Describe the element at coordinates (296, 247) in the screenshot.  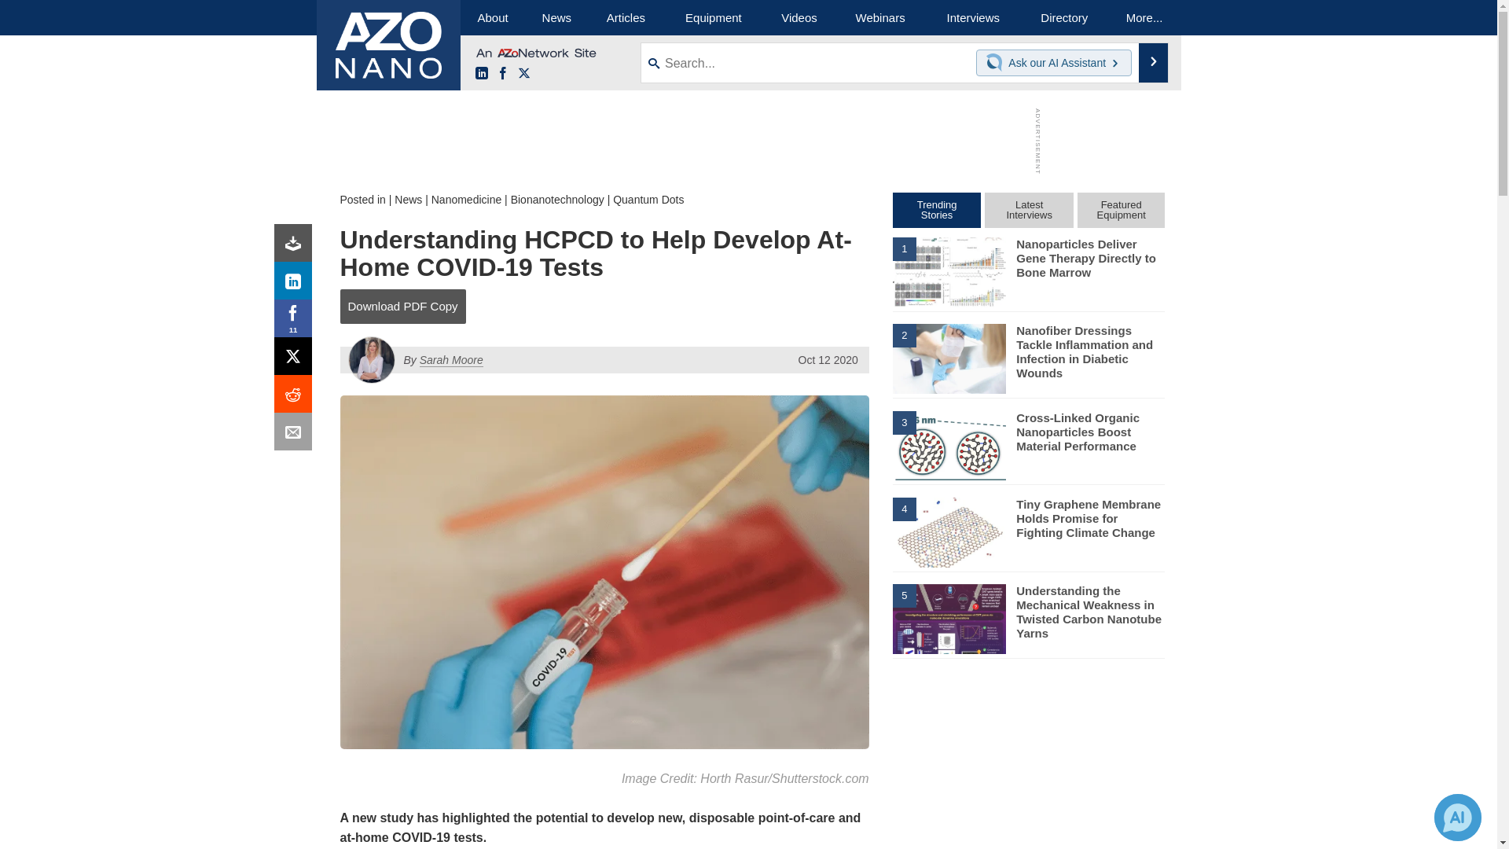
I see `Download PDF copy` at that location.